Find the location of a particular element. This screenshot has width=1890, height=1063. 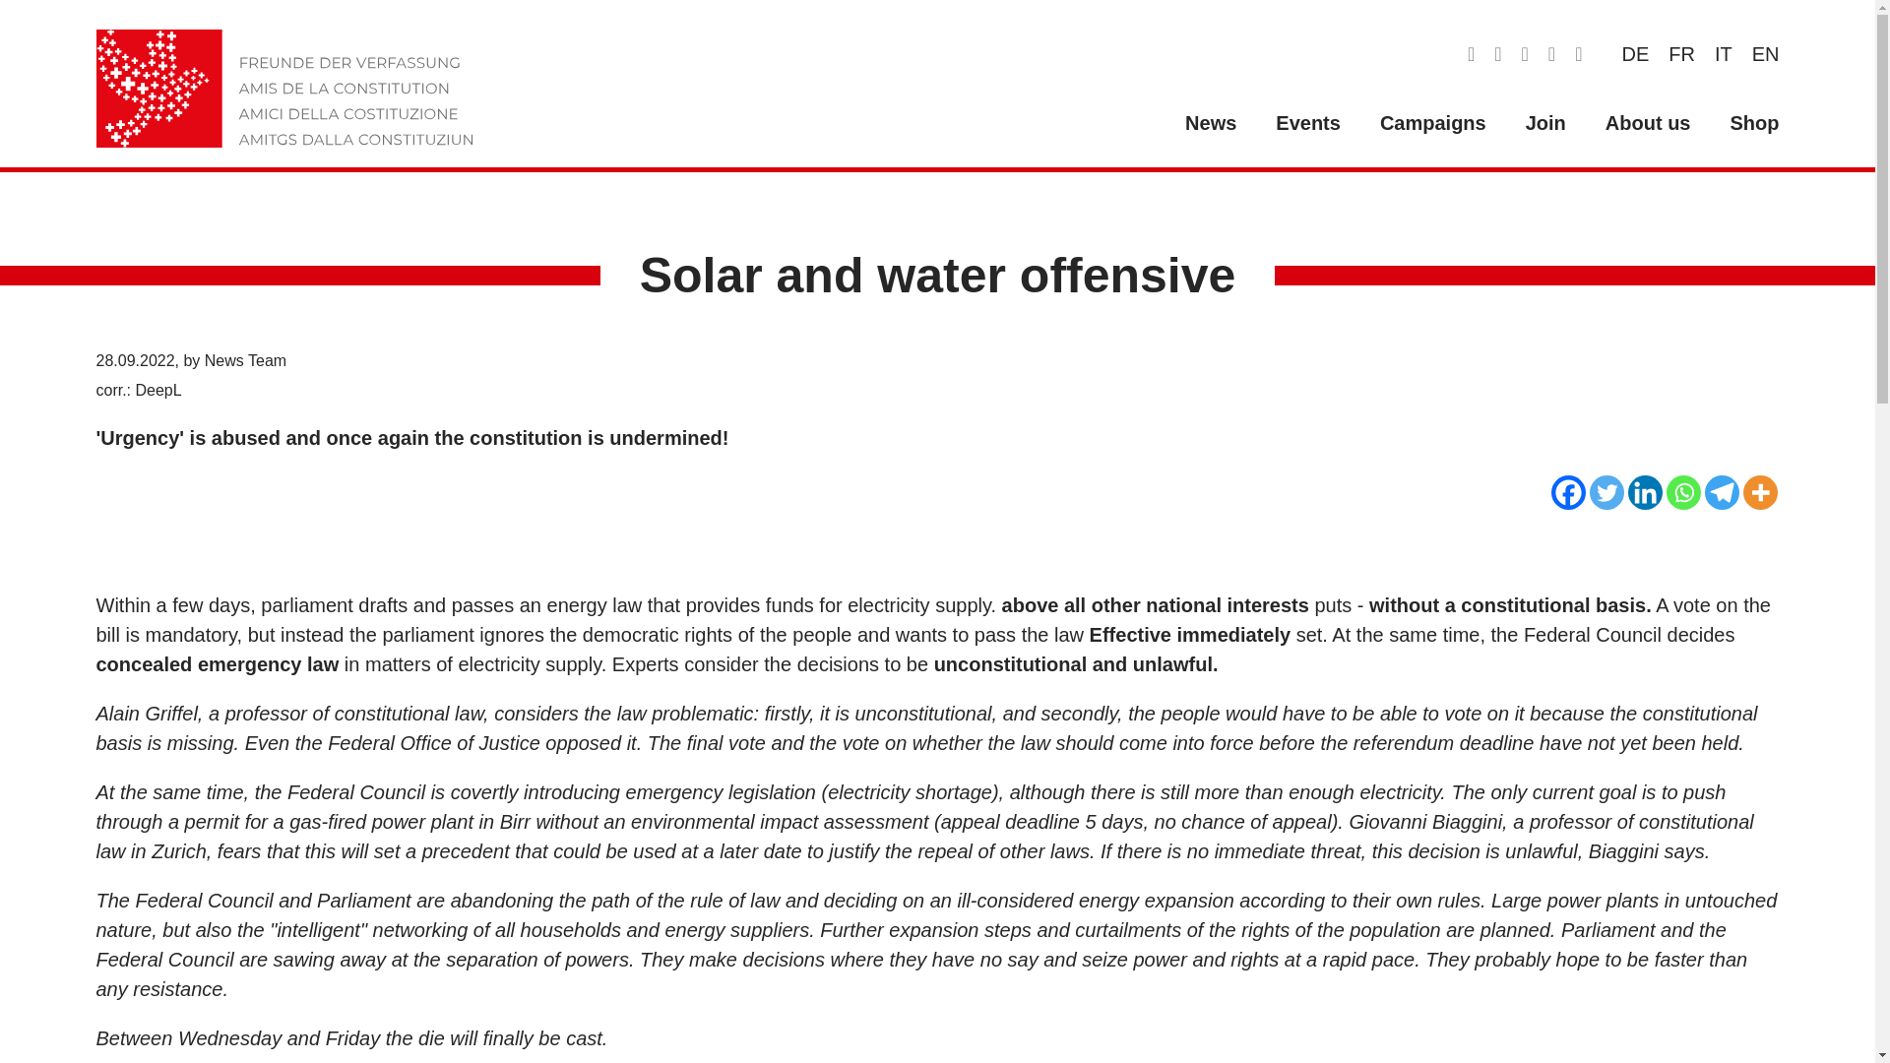

Whatsapp is located at coordinates (1681, 492).